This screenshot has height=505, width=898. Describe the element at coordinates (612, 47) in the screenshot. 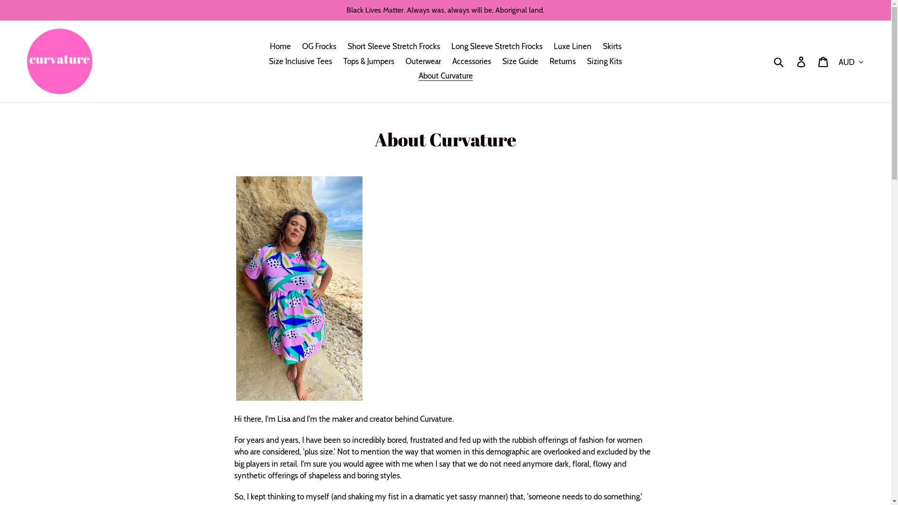

I see `Skirts` at that location.